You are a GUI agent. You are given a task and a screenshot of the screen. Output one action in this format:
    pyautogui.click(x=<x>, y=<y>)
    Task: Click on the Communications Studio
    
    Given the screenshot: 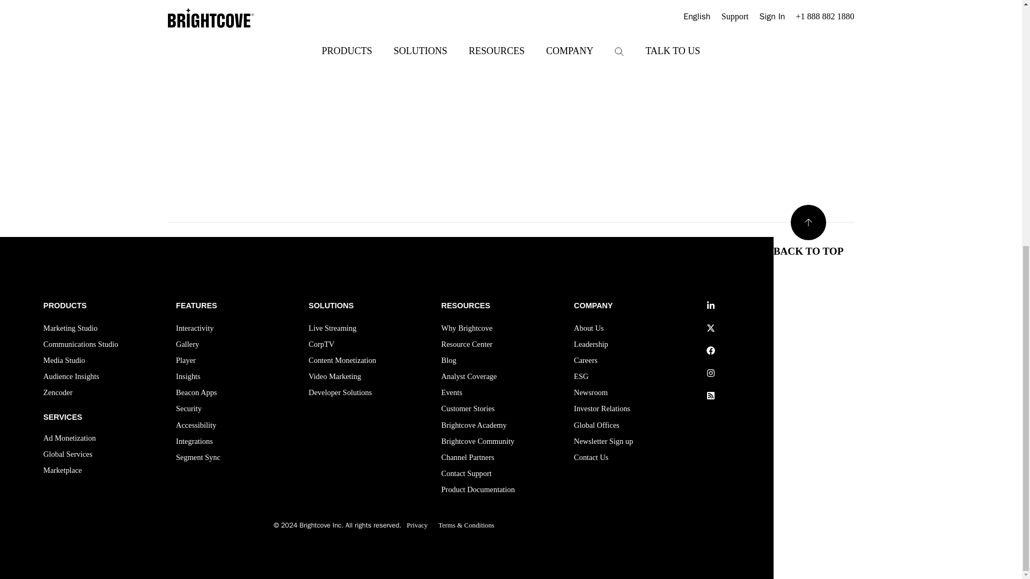 What is the action you would take?
    pyautogui.click(x=80, y=345)
    